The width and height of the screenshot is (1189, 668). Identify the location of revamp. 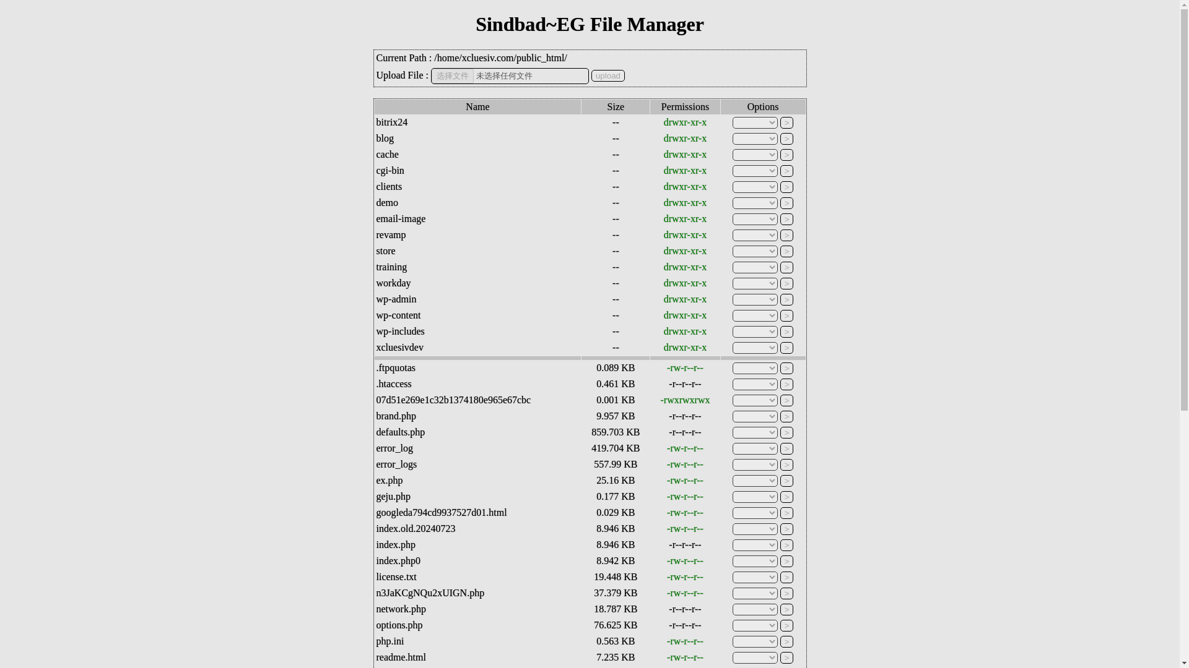
(391, 234).